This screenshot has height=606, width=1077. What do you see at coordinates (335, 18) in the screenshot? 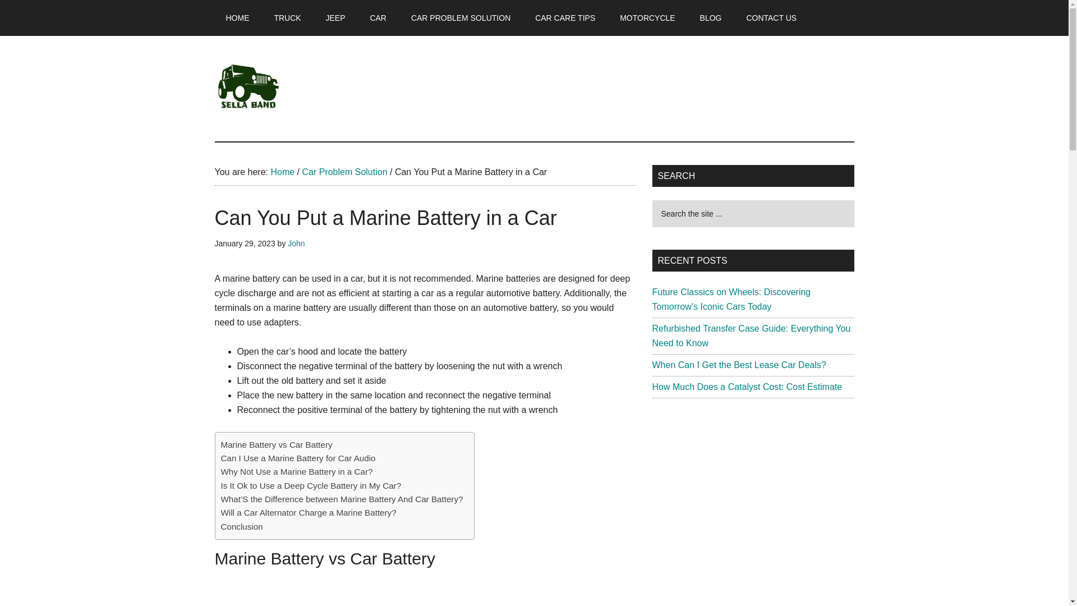
I see `JEEP` at bounding box center [335, 18].